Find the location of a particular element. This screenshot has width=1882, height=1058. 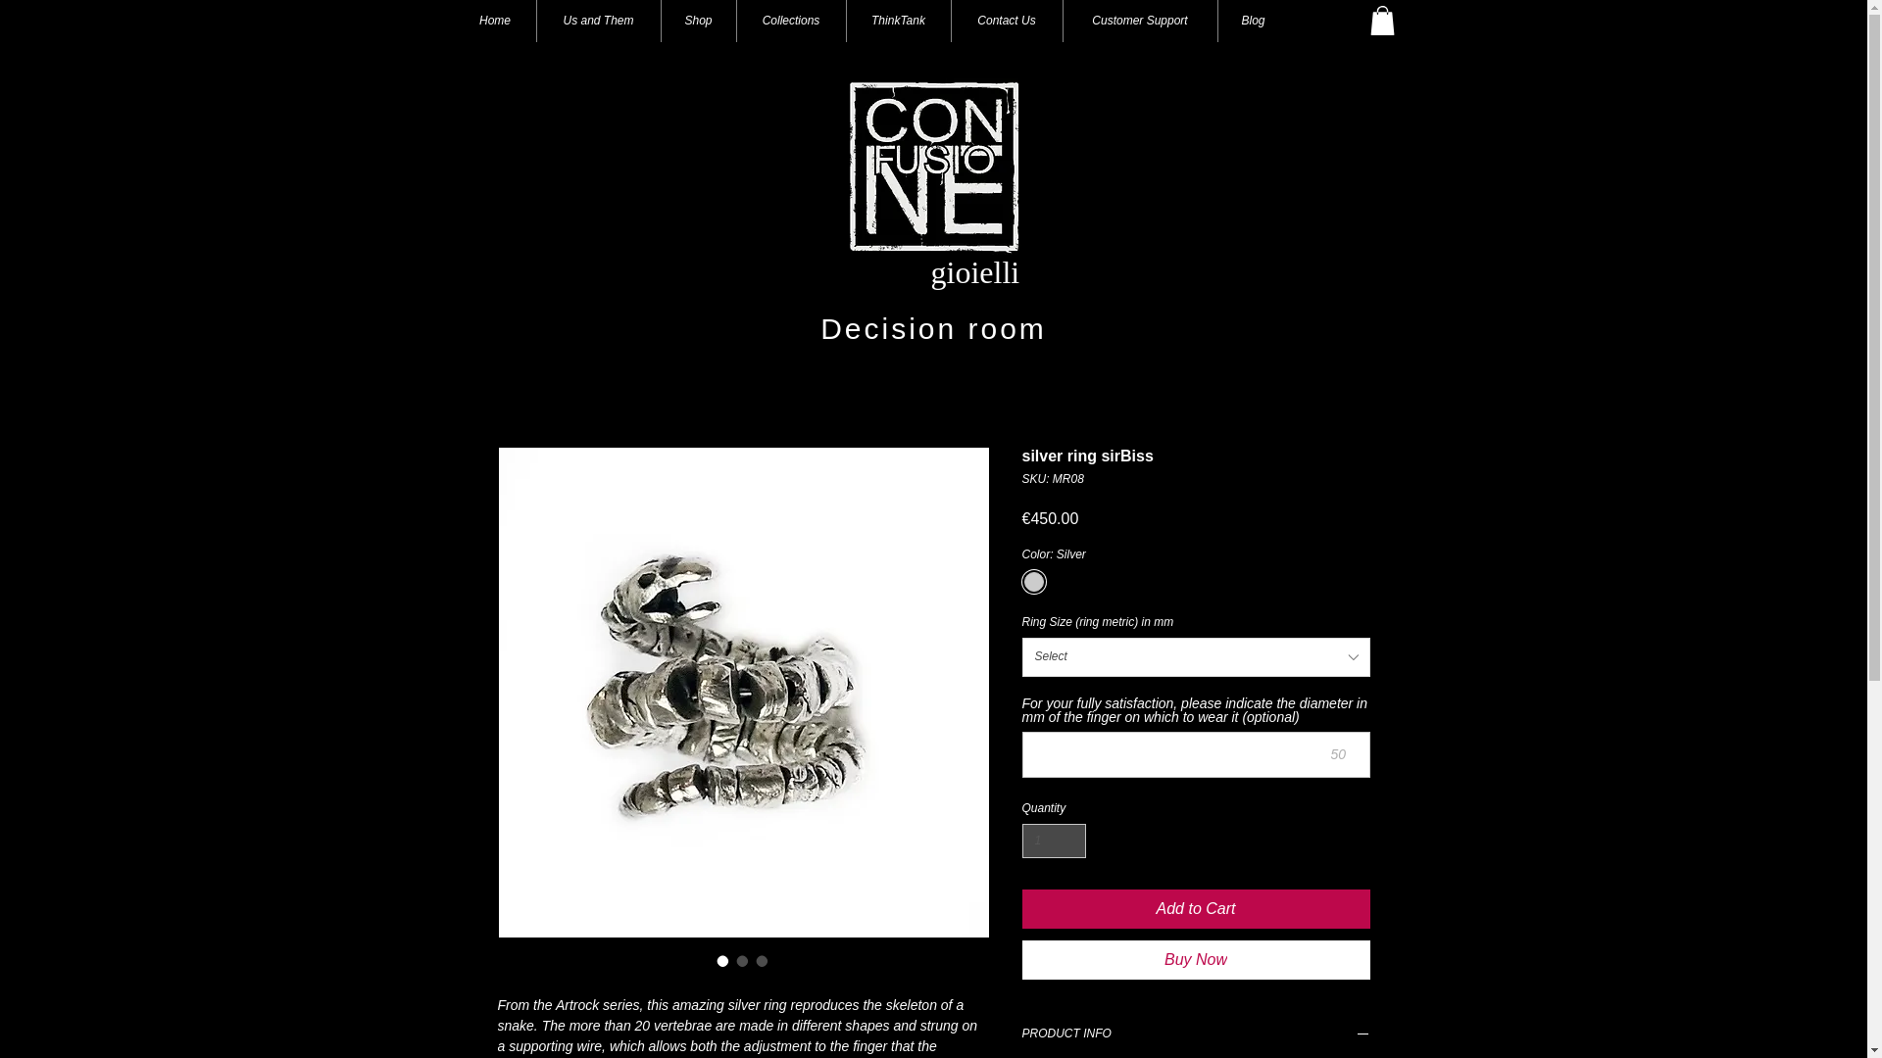

Buy Now is located at coordinates (1196, 960).